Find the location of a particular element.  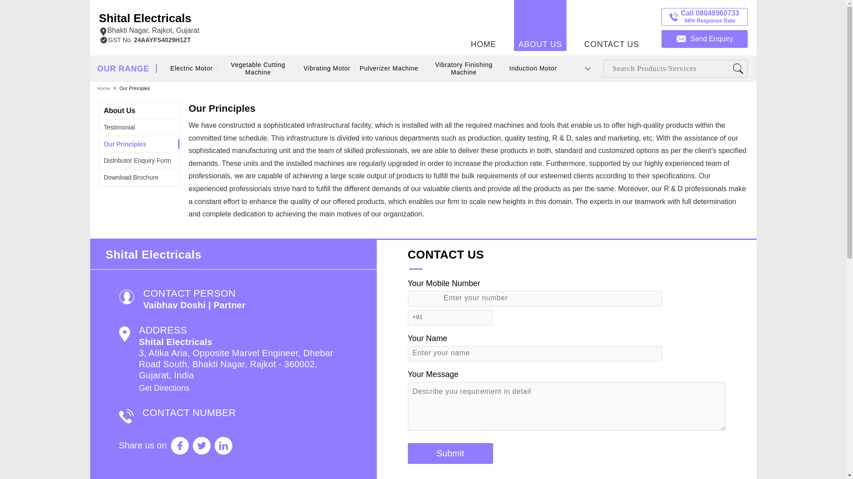

Submit is located at coordinates (138, 161).